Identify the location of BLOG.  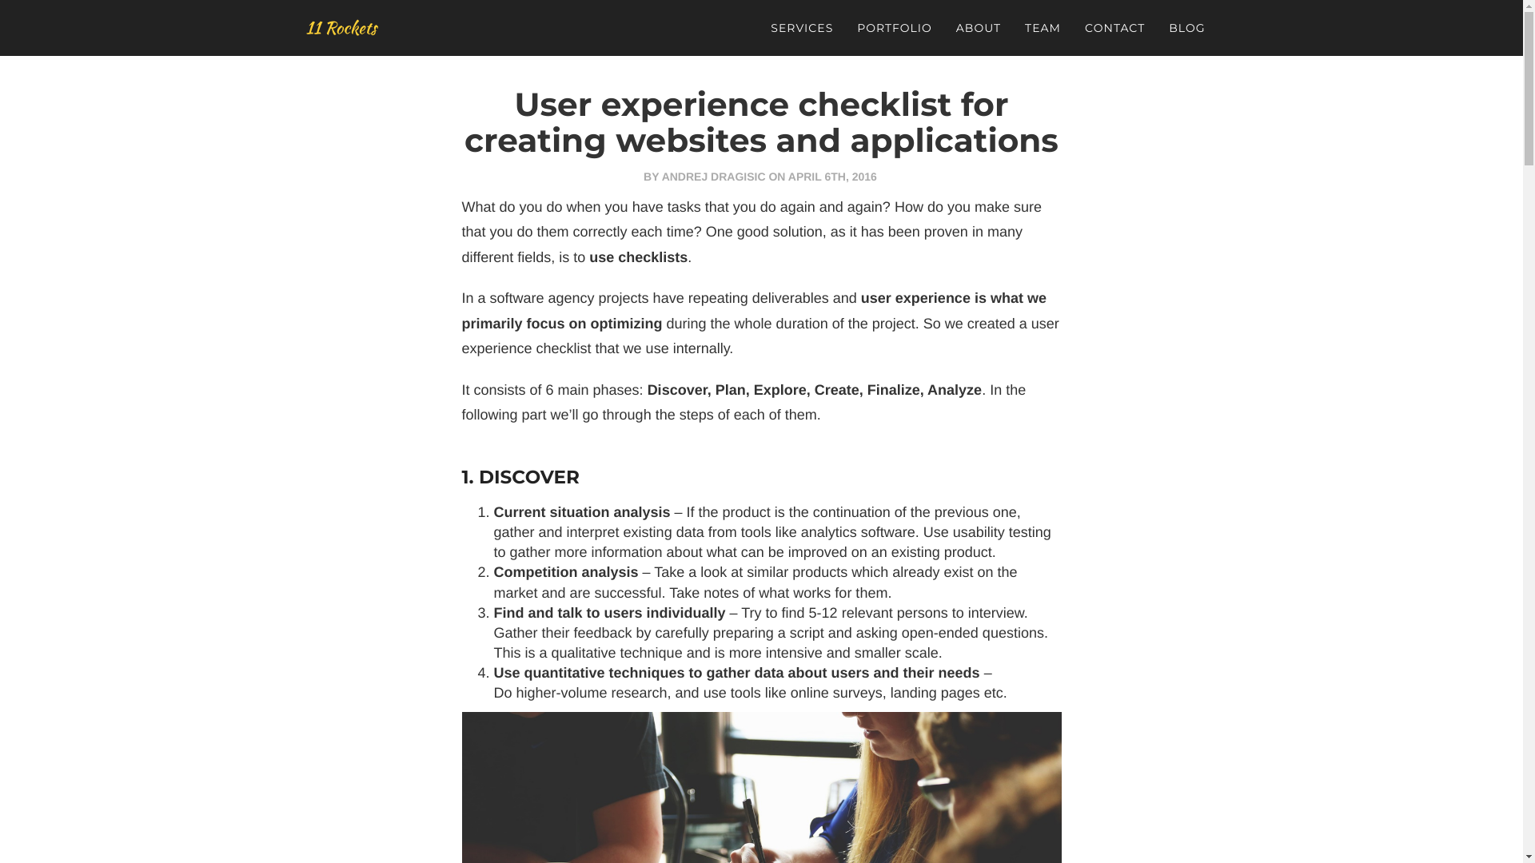
(1186, 28).